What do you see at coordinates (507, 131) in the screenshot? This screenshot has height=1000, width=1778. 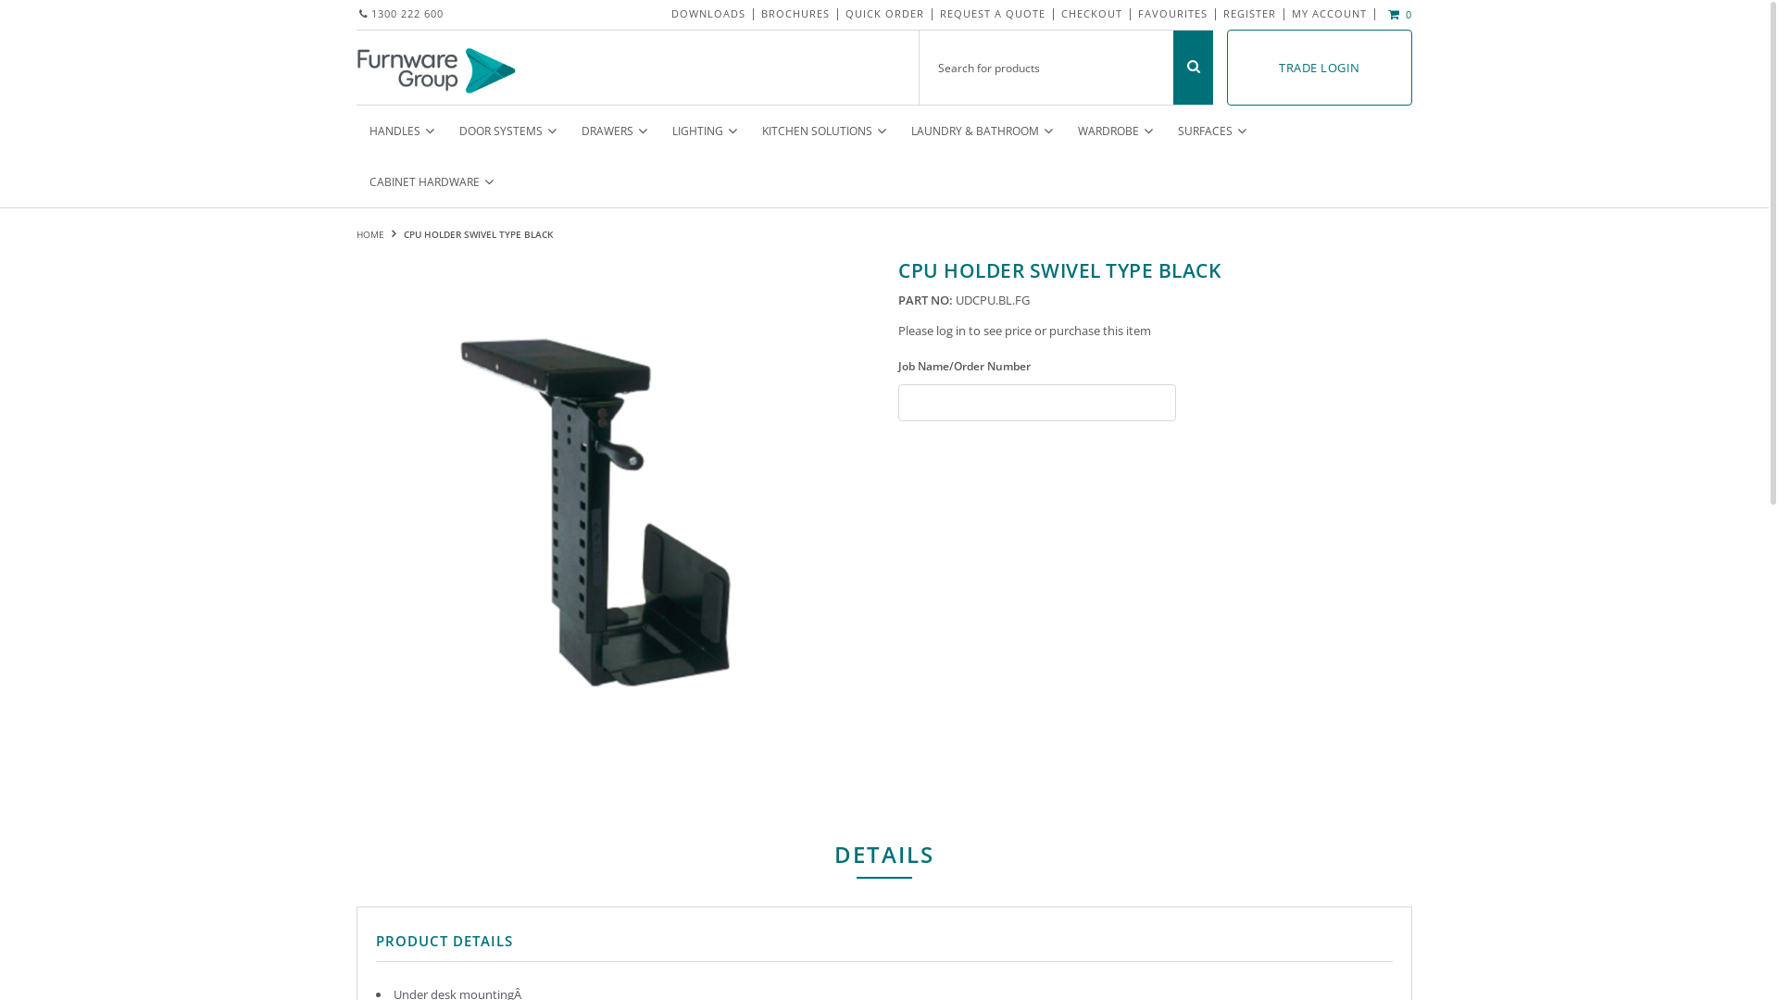 I see `DOOR SYSTEMS` at bounding box center [507, 131].